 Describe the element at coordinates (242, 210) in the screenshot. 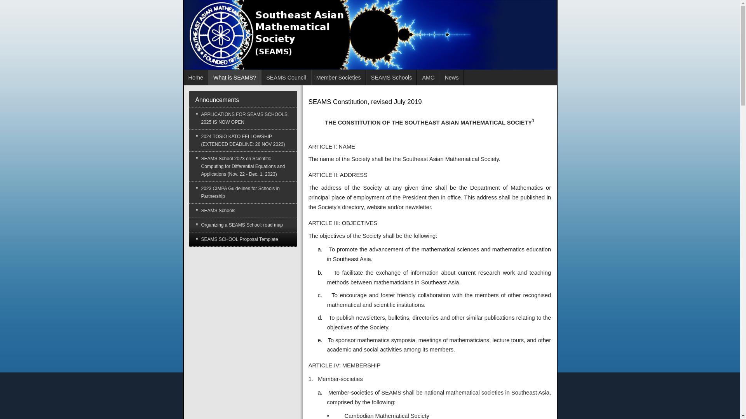

I see `SEAMS Schools` at that location.